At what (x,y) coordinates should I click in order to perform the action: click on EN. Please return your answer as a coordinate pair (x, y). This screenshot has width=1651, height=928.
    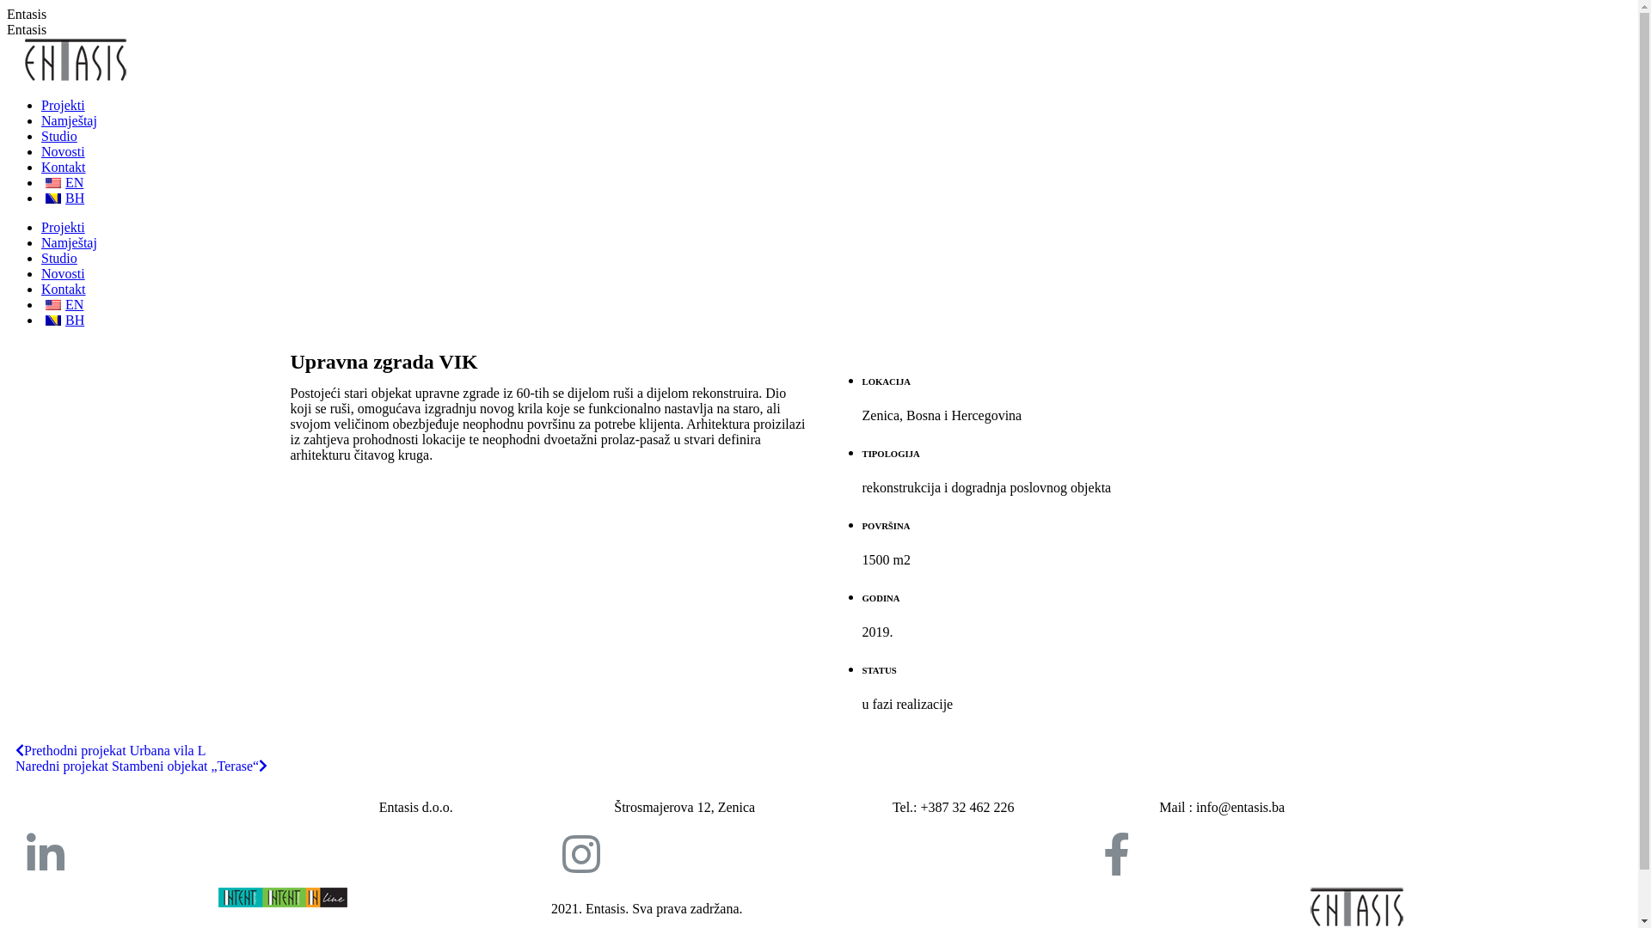
    Looking at the image, I should click on (62, 304).